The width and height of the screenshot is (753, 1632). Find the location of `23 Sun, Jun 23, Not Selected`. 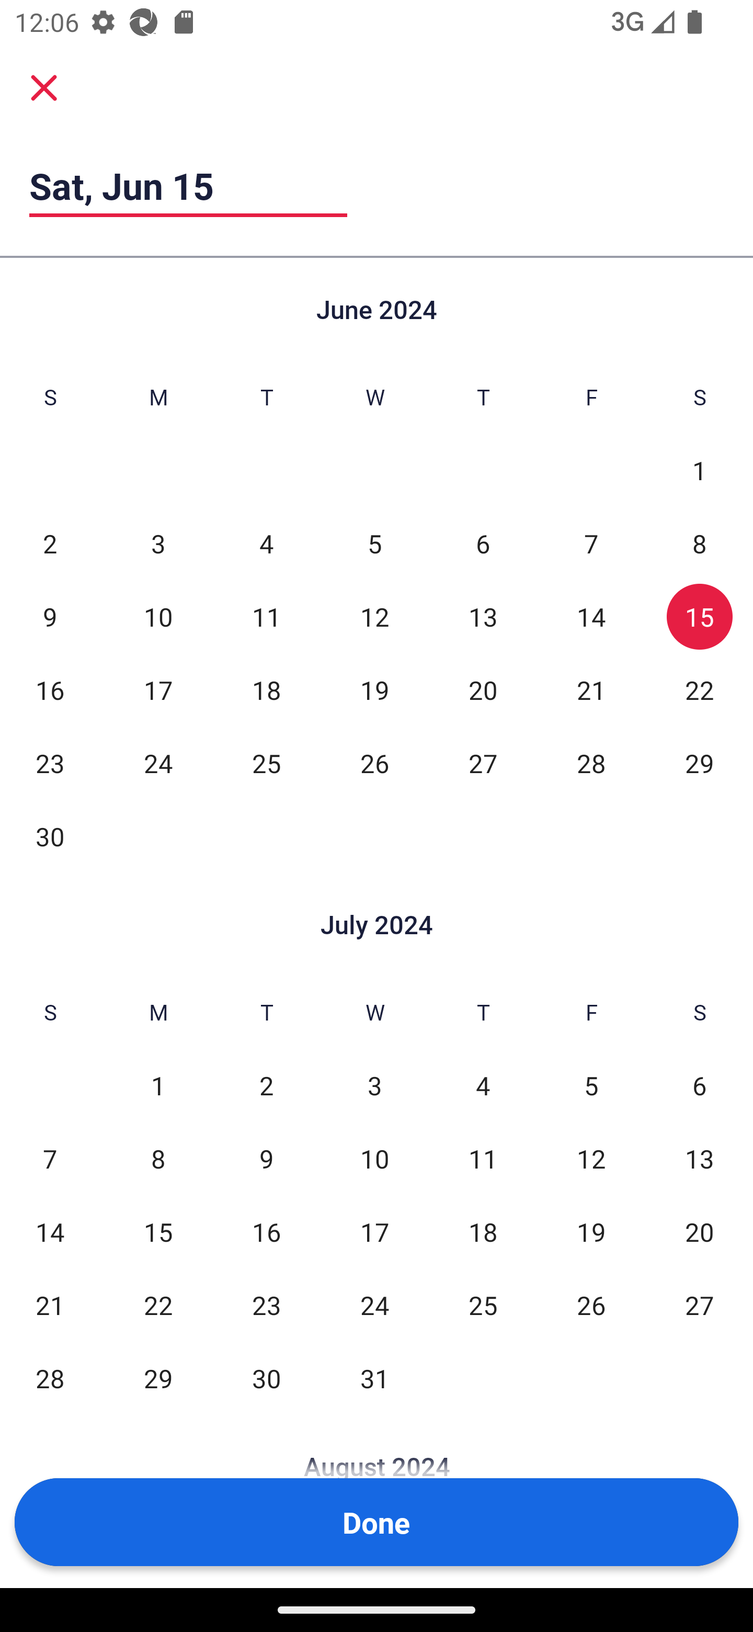

23 Sun, Jun 23, Not Selected is located at coordinates (50, 763).